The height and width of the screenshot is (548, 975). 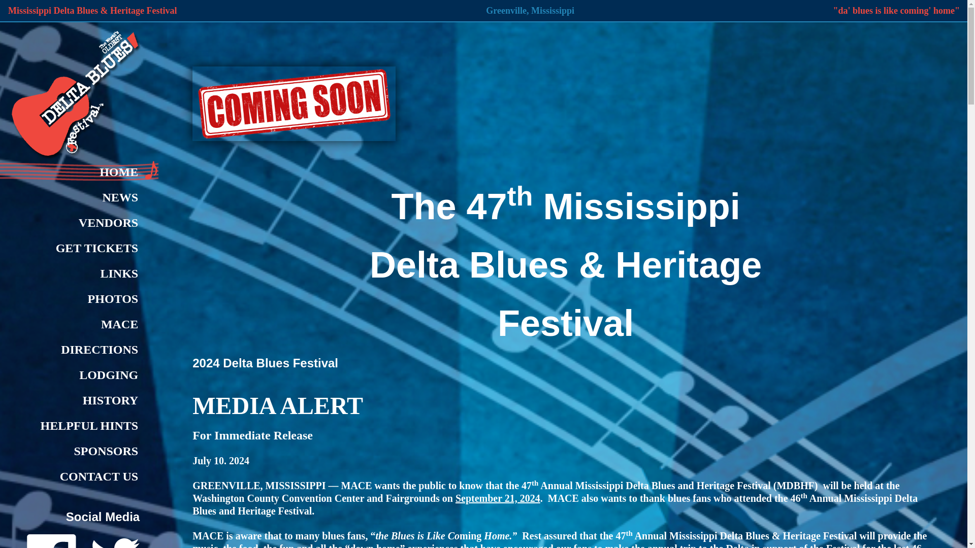 What do you see at coordinates (94, 449) in the screenshot?
I see `SPONSORS` at bounding box center [94, 449].